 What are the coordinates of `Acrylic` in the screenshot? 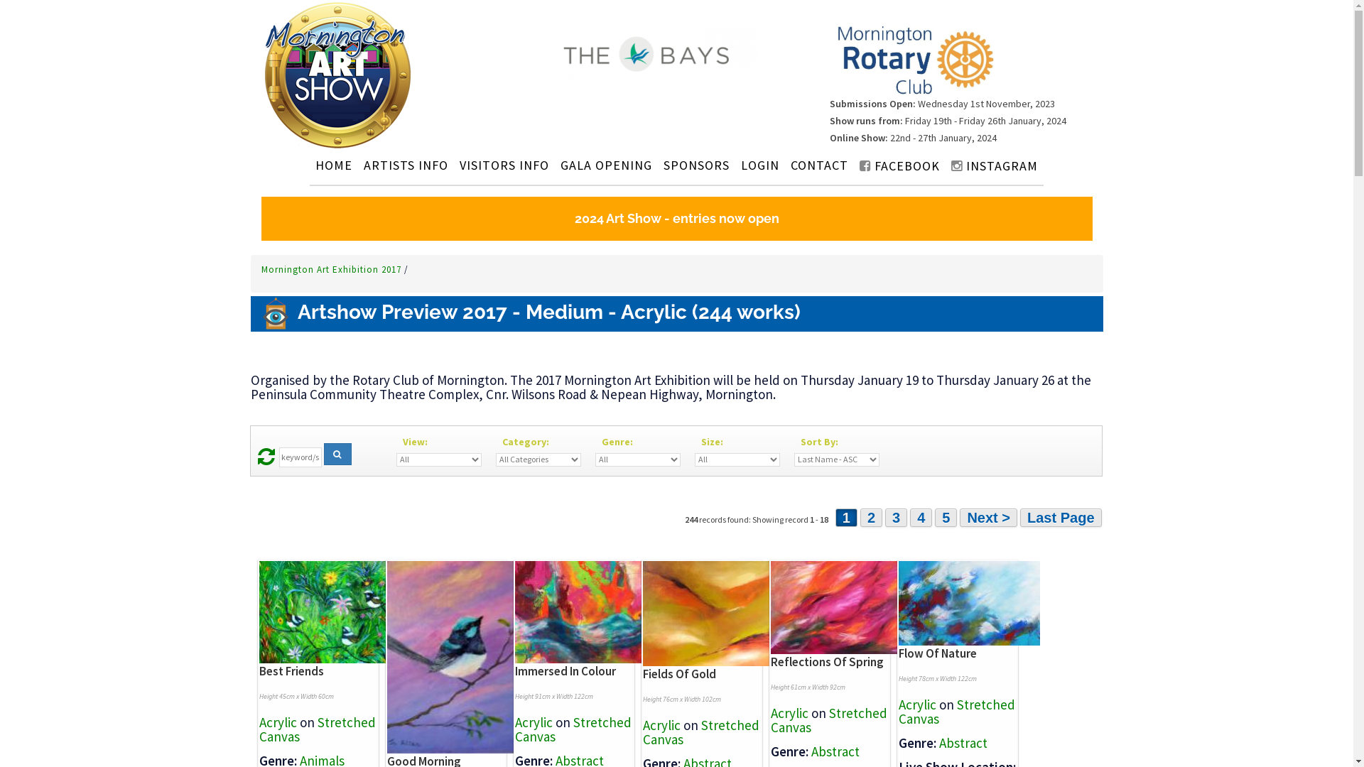 It's located at (661, 725).